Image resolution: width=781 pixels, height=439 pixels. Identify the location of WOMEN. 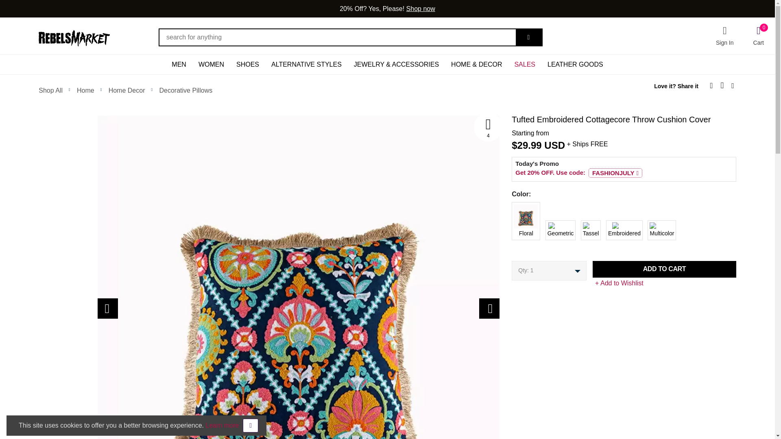
(211, 64).